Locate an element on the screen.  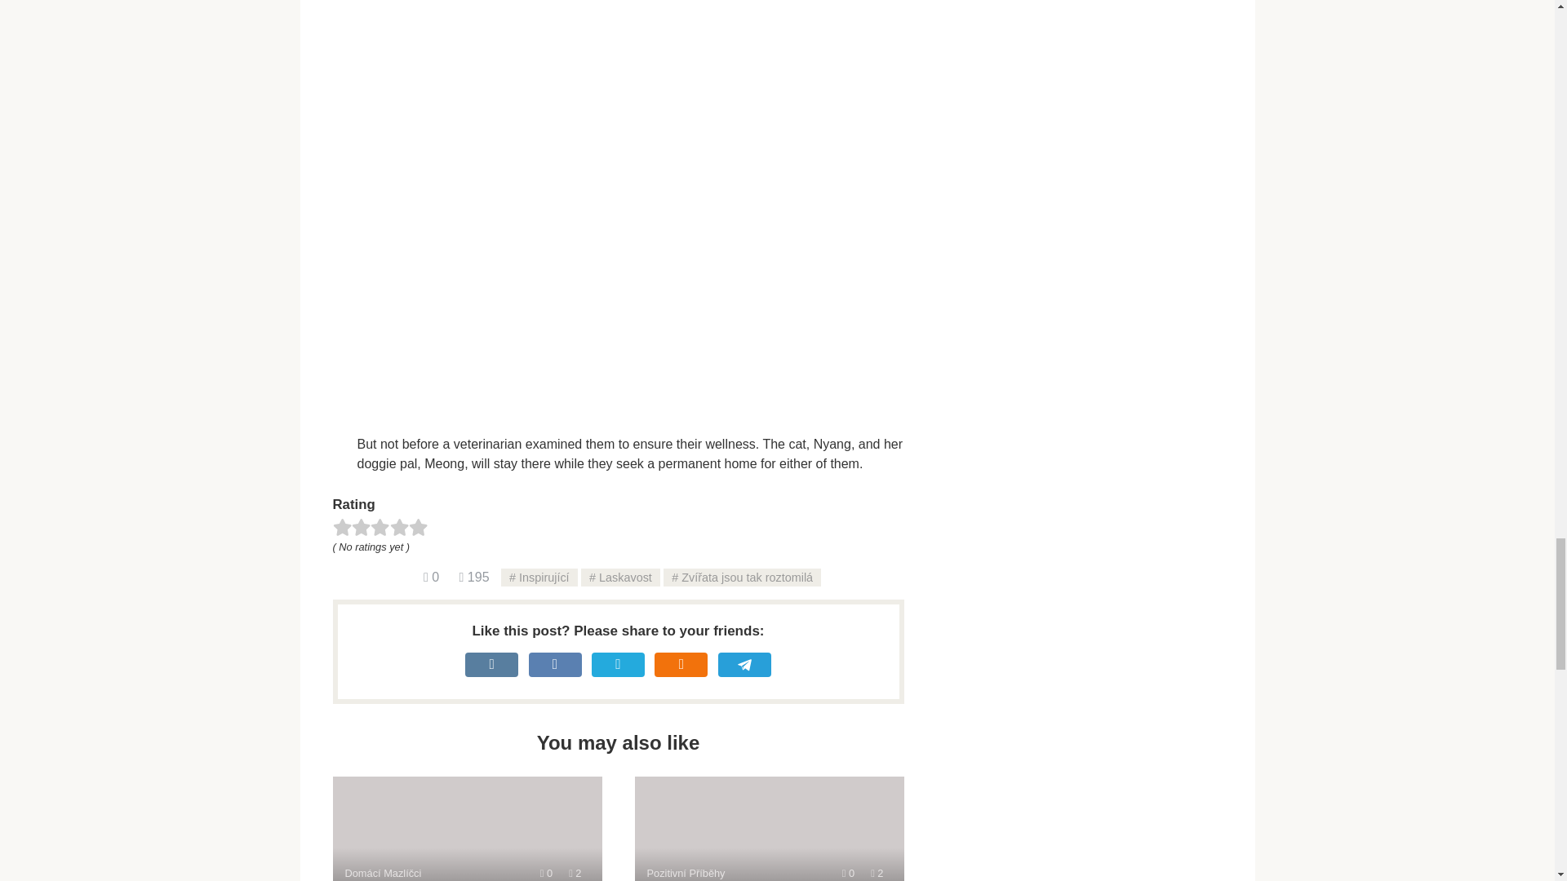
Comments is located at coordinates (547, 873).